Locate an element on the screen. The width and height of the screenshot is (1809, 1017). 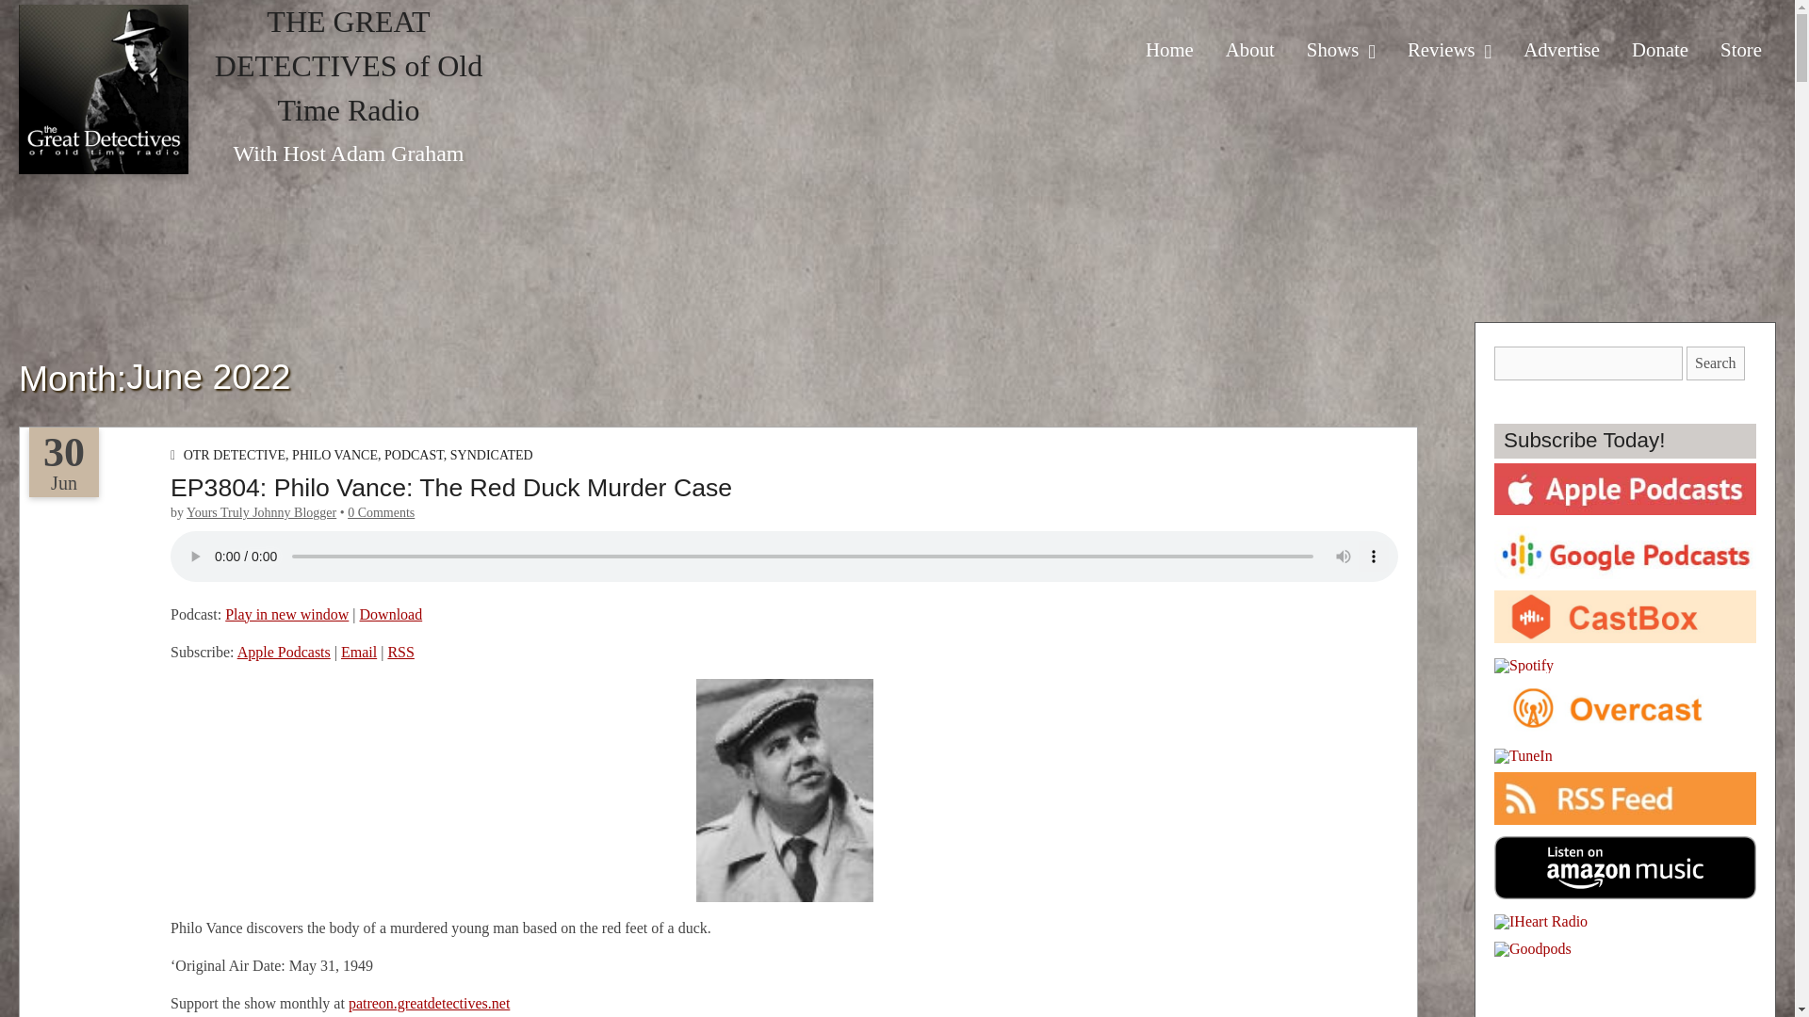
EP3804: Philo Vance: The Red Duck Murder Case is located at coordinates (450, 488).